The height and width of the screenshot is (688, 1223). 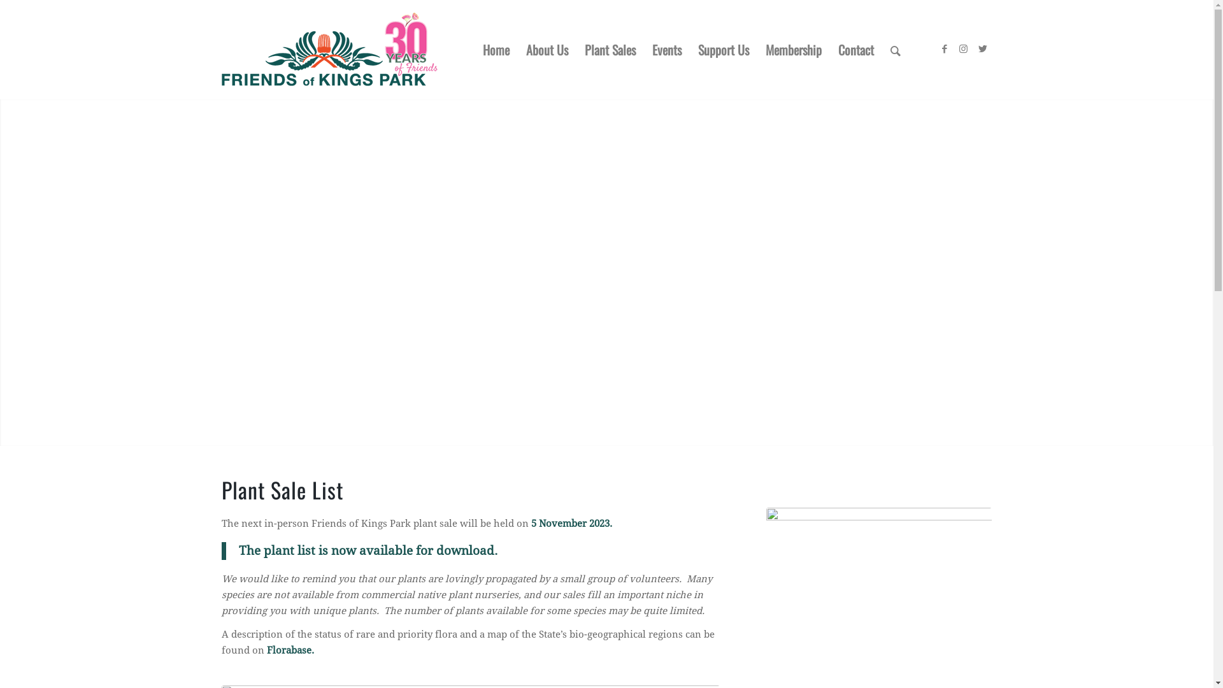 What do you see at coordinates (666, 50) in the screenshot?
I see `Events` at bounding box center [666, 50].